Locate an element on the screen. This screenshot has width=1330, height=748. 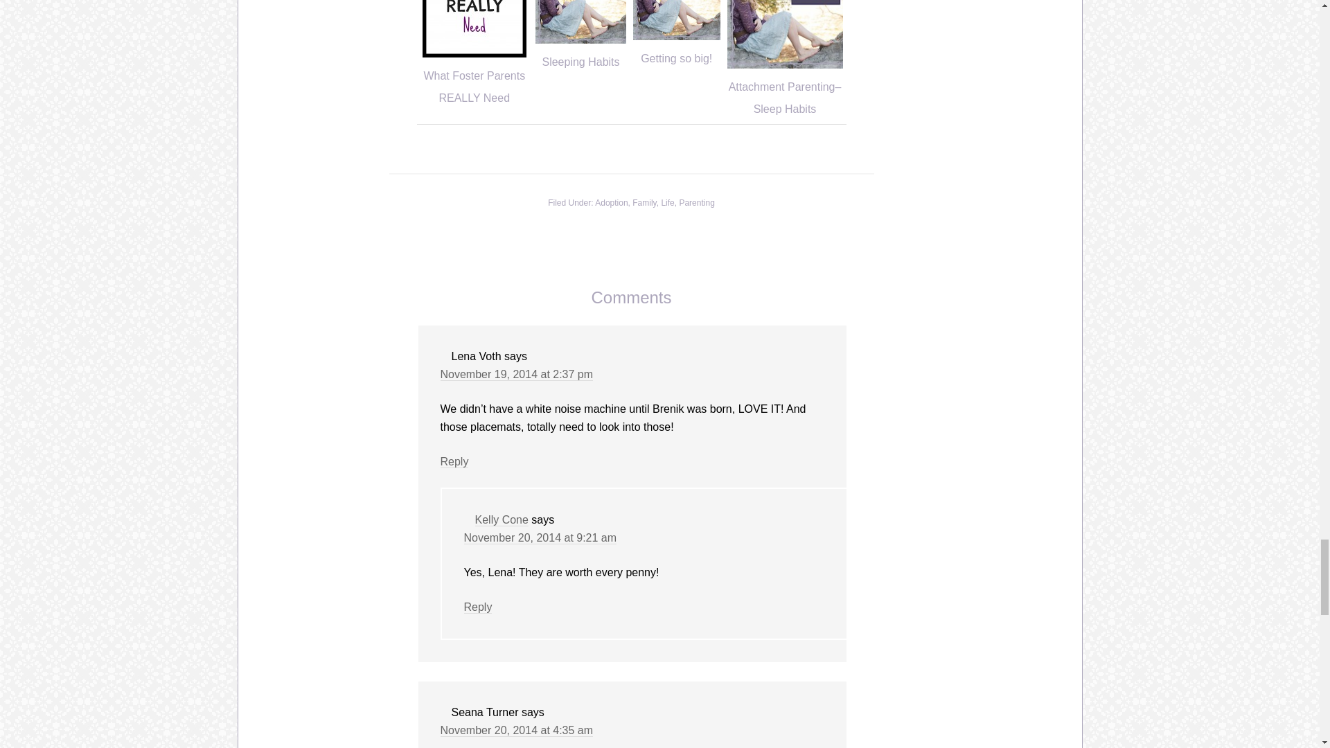
Sleeping Habits is located at coordinates (580, 62).